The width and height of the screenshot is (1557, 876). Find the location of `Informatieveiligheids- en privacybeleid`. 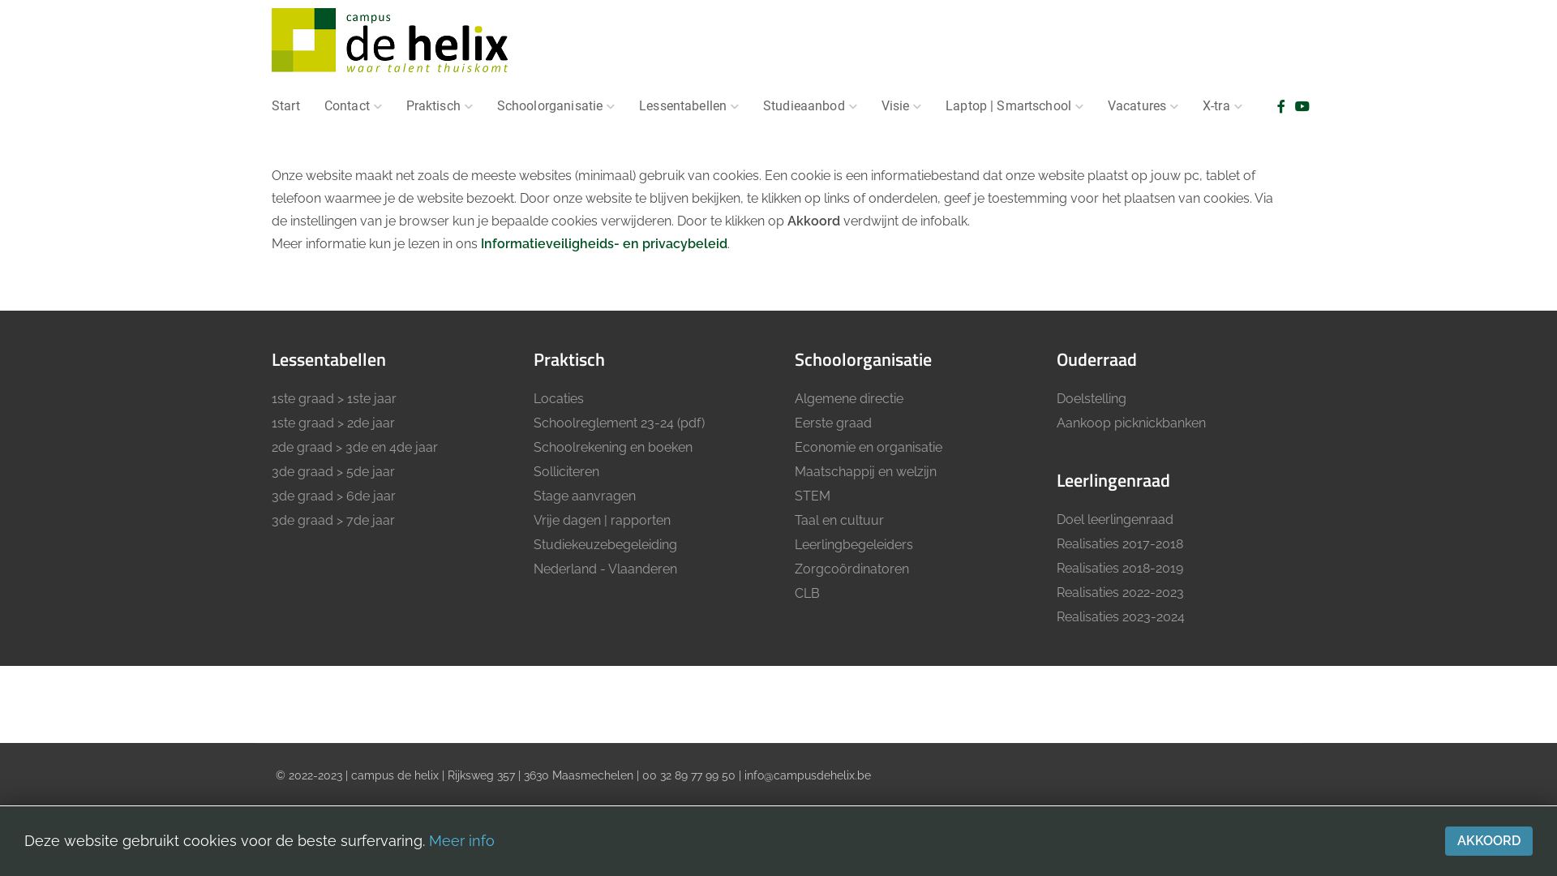

Informatieveiligheids- en privacybeleid is located at coordinates (604, 243).